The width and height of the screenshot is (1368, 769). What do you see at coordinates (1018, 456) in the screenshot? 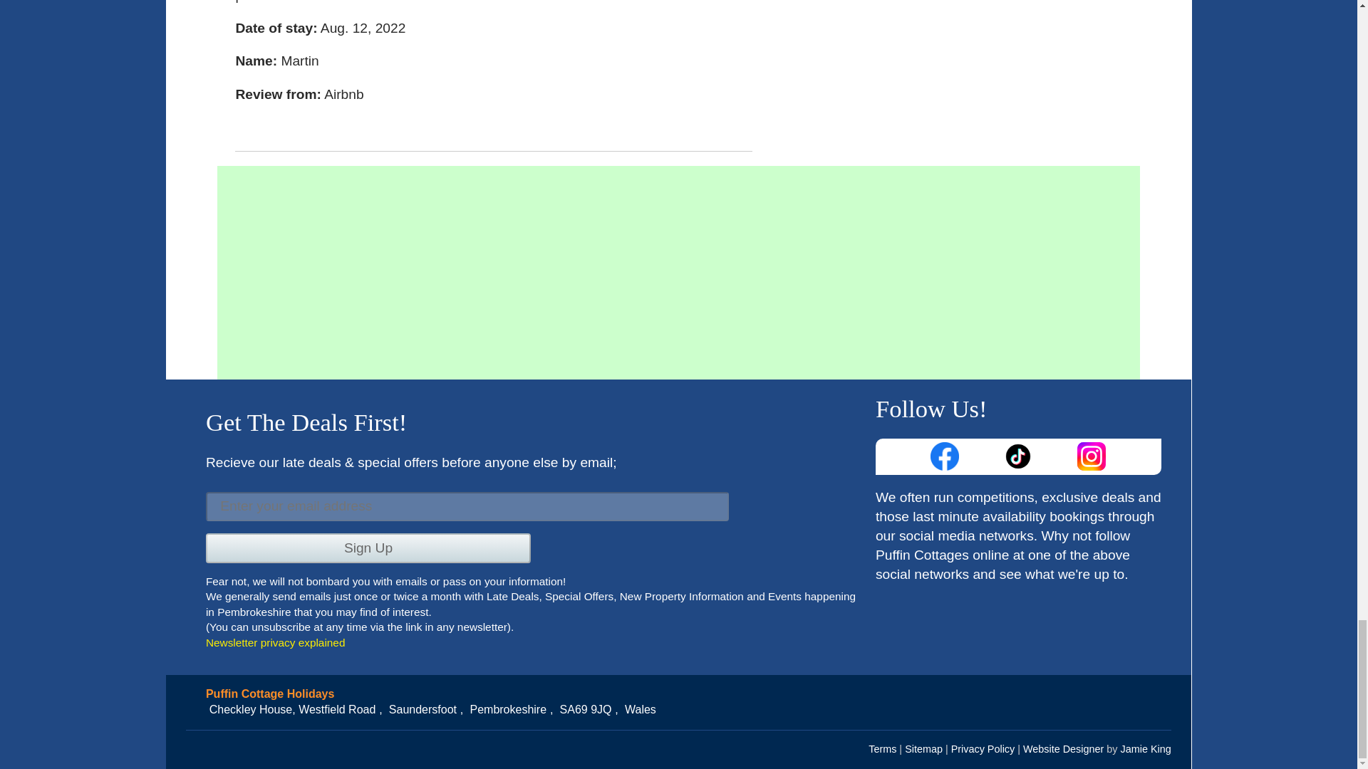
I see `TikTok` at bounding box center [1018, 456].